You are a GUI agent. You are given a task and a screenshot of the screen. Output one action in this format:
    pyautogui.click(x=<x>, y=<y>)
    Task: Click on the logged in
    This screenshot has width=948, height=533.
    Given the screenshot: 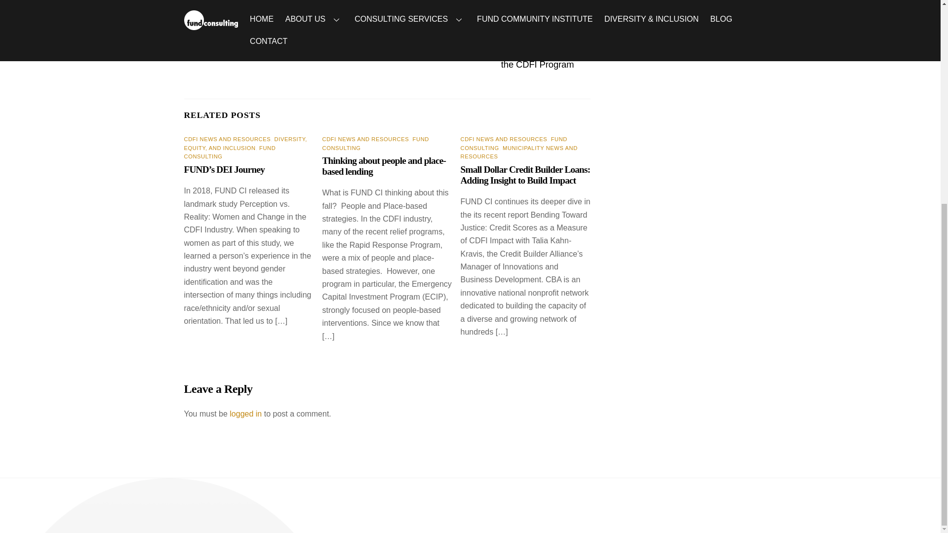 What is the action you would take?
    pyautogui.click(x=245, y=414)
    